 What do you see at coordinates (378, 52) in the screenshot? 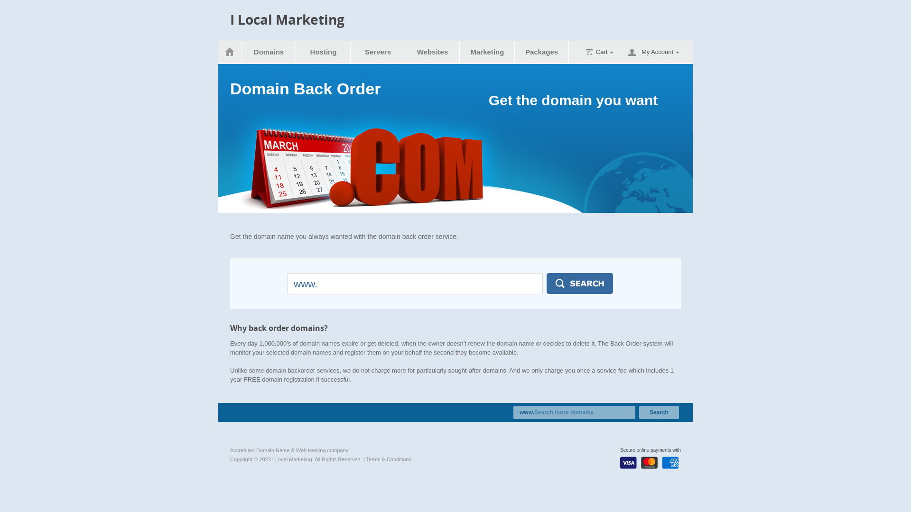
I see `Servers` at bounding box center [378, 52].